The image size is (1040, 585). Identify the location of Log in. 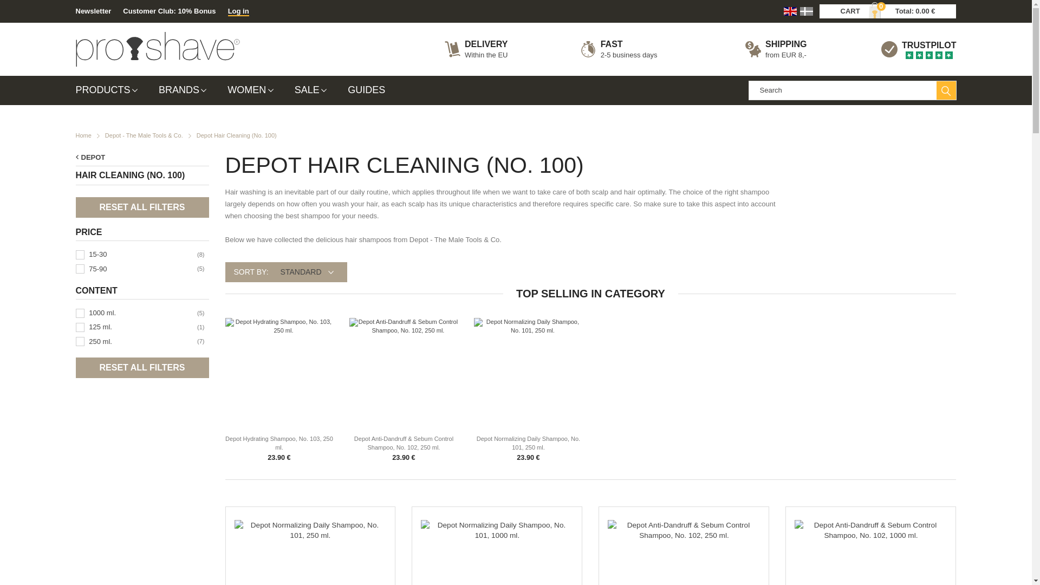
(238, 11).